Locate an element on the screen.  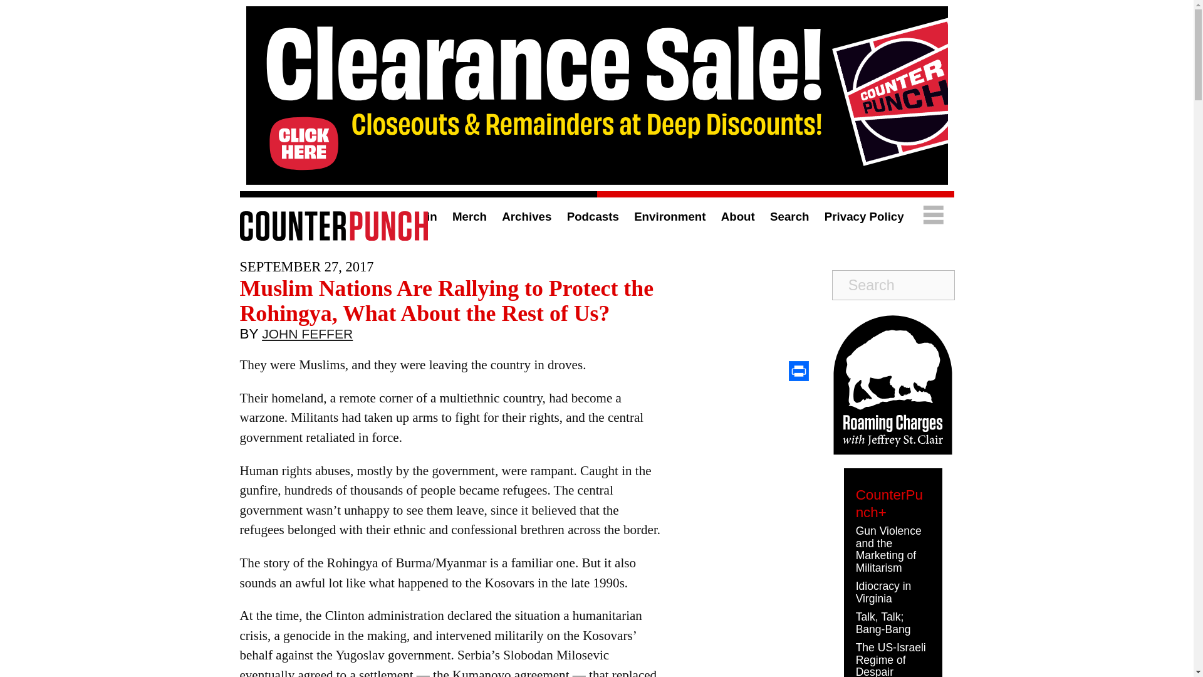
Environment is located at coordinates (669, 216).